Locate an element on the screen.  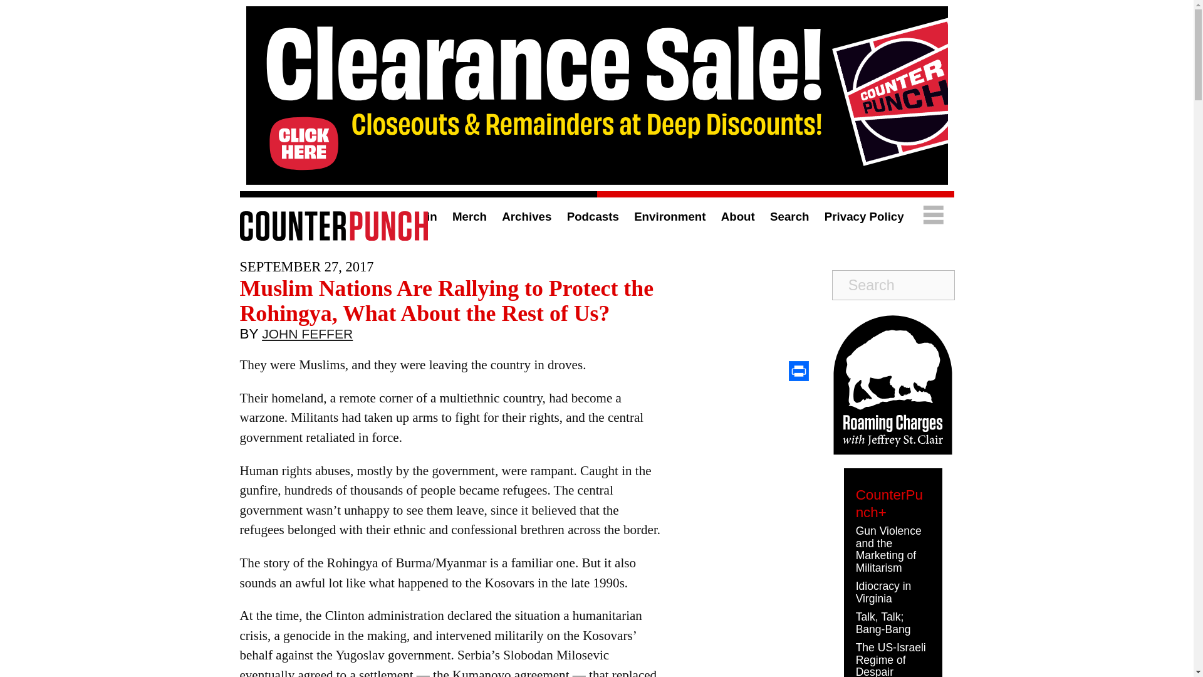
Environment is located at coordinates (669, 216).